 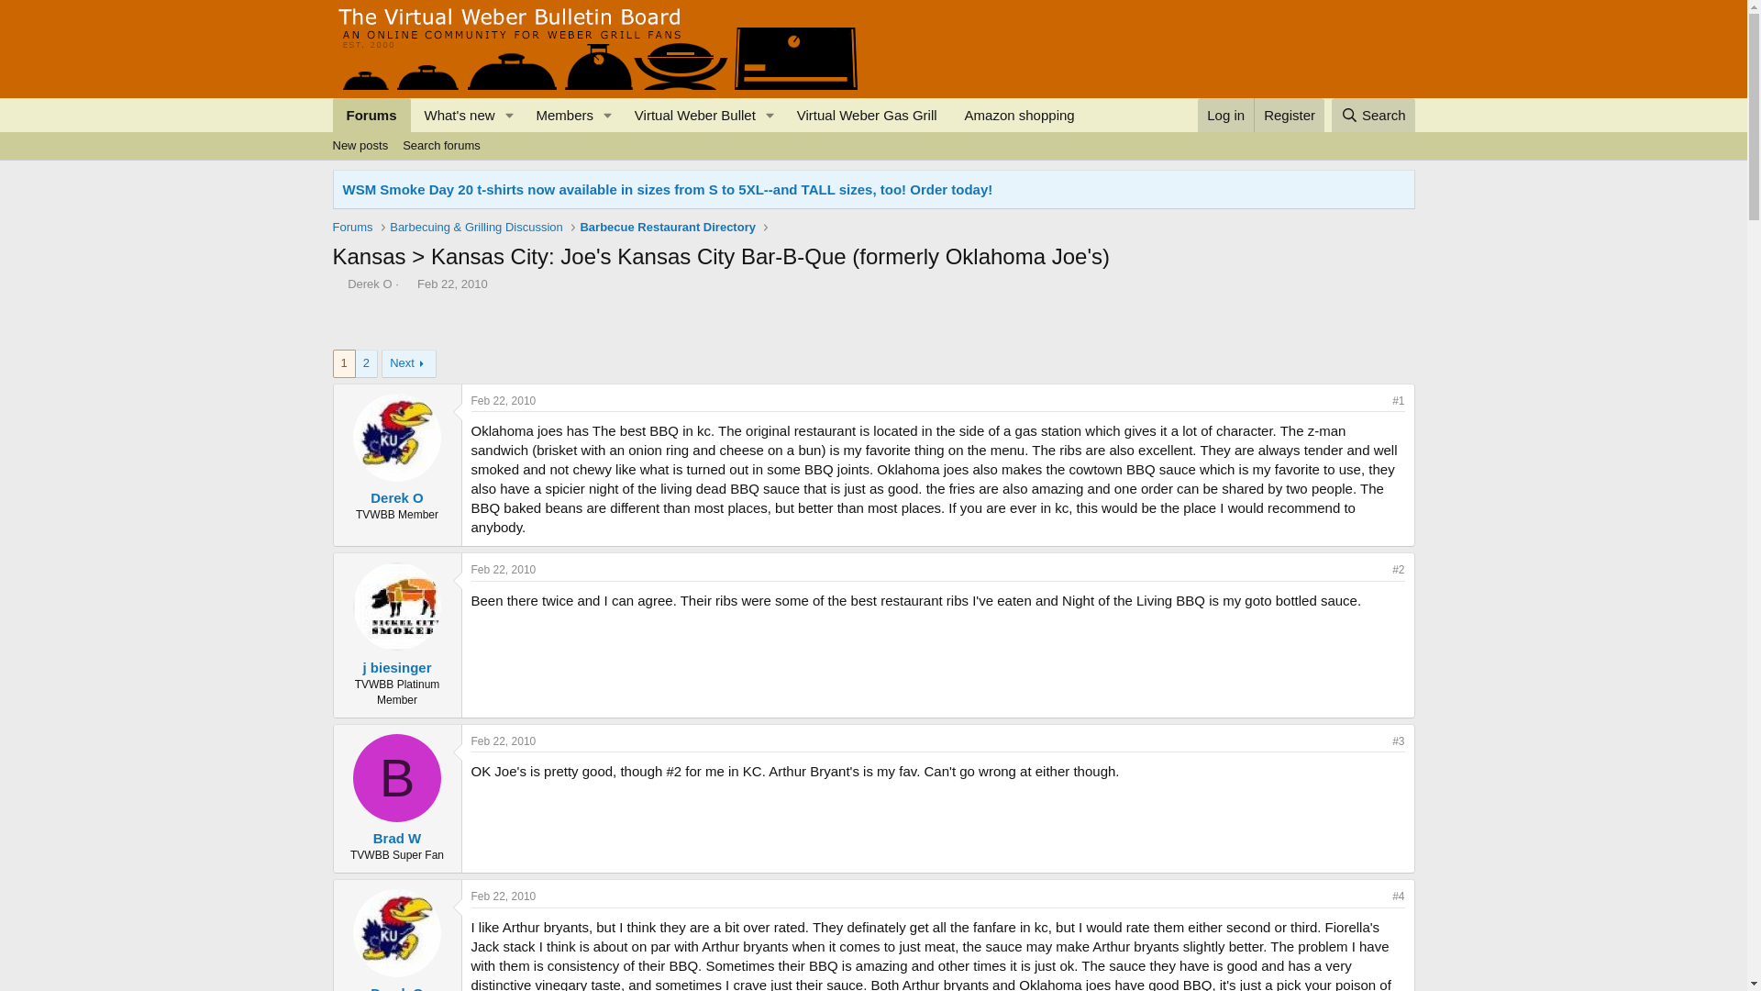 What do you see at coordinates (558, 114) in the screenshot?
I see `Members` at bounding box center [558, 114].